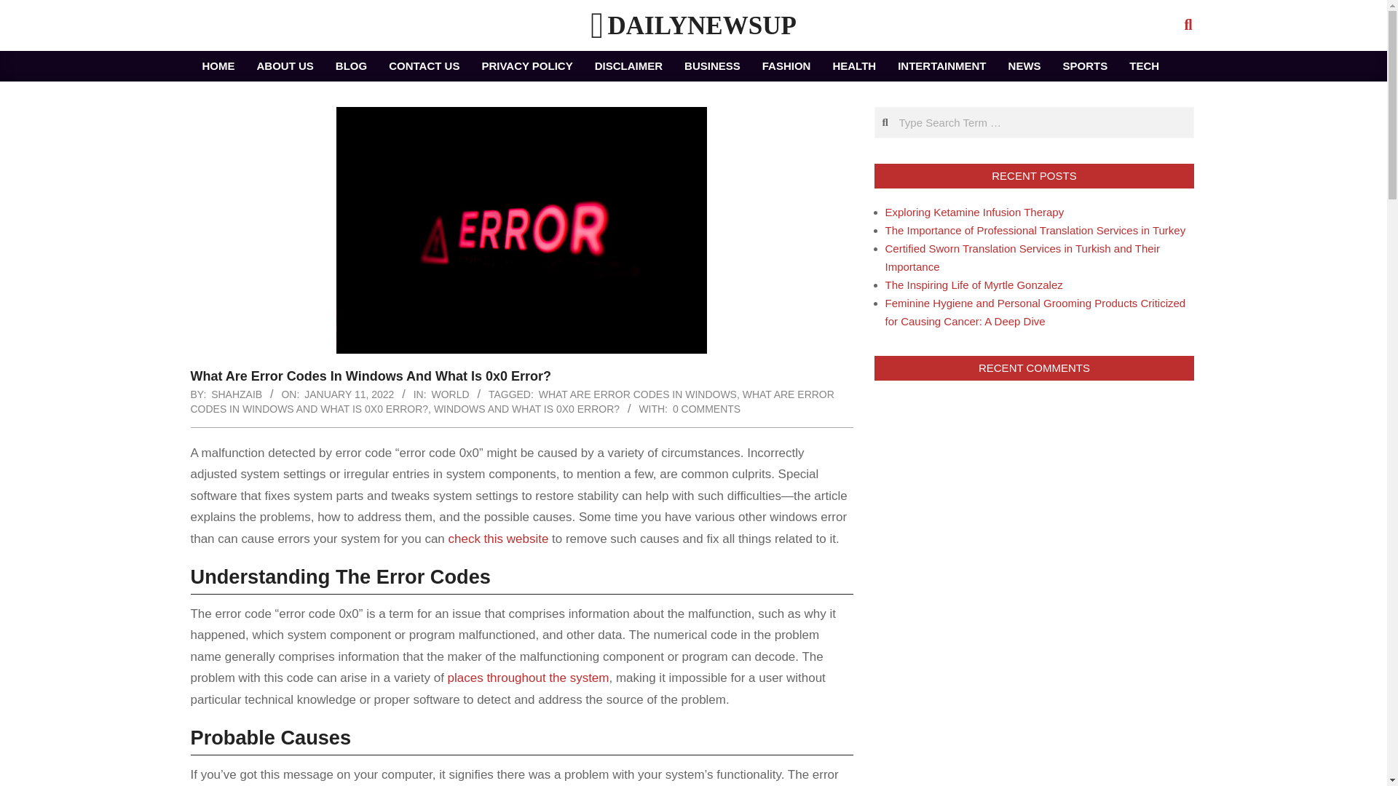 The height and width of the screenshot is (786, 1398). I want to click on Search, so click(25, 9).